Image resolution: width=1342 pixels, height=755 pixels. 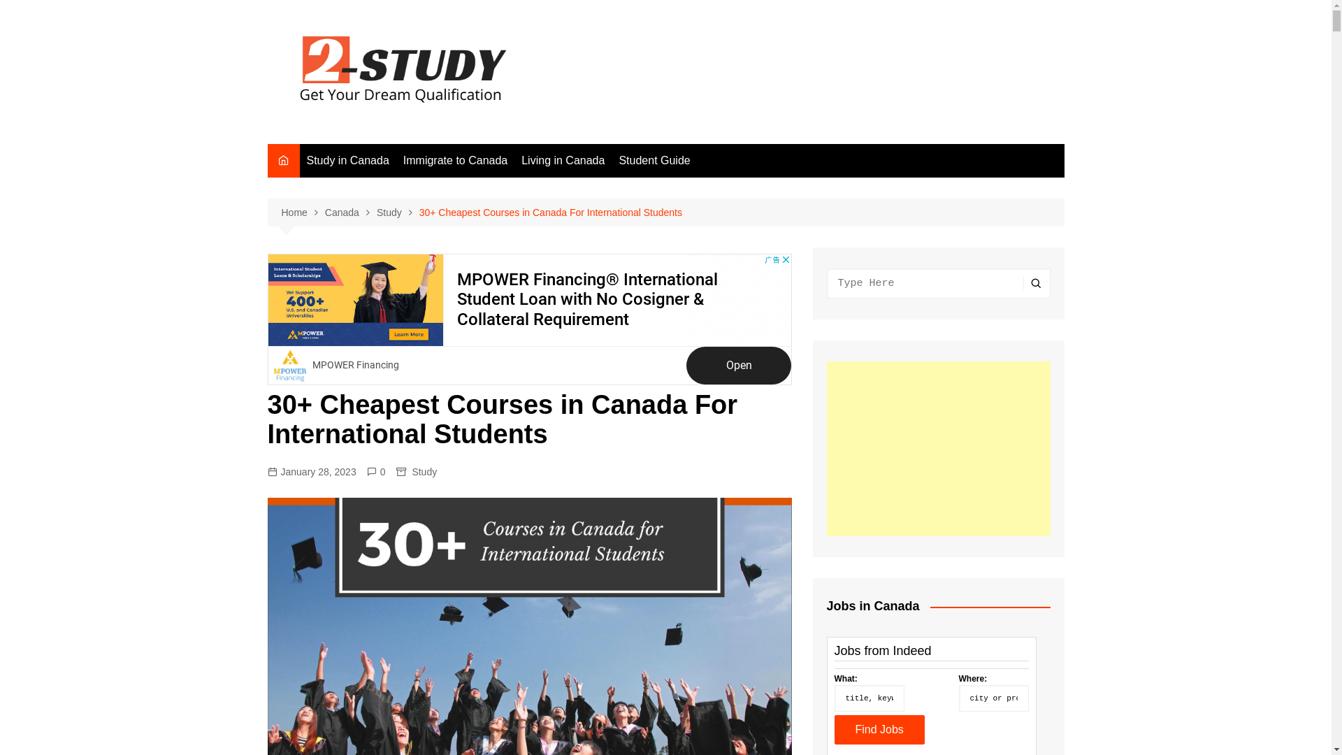 What do you see at coordinates (398, 213) in the screenshot?
I see `Study` at bounding box center [398, 213].